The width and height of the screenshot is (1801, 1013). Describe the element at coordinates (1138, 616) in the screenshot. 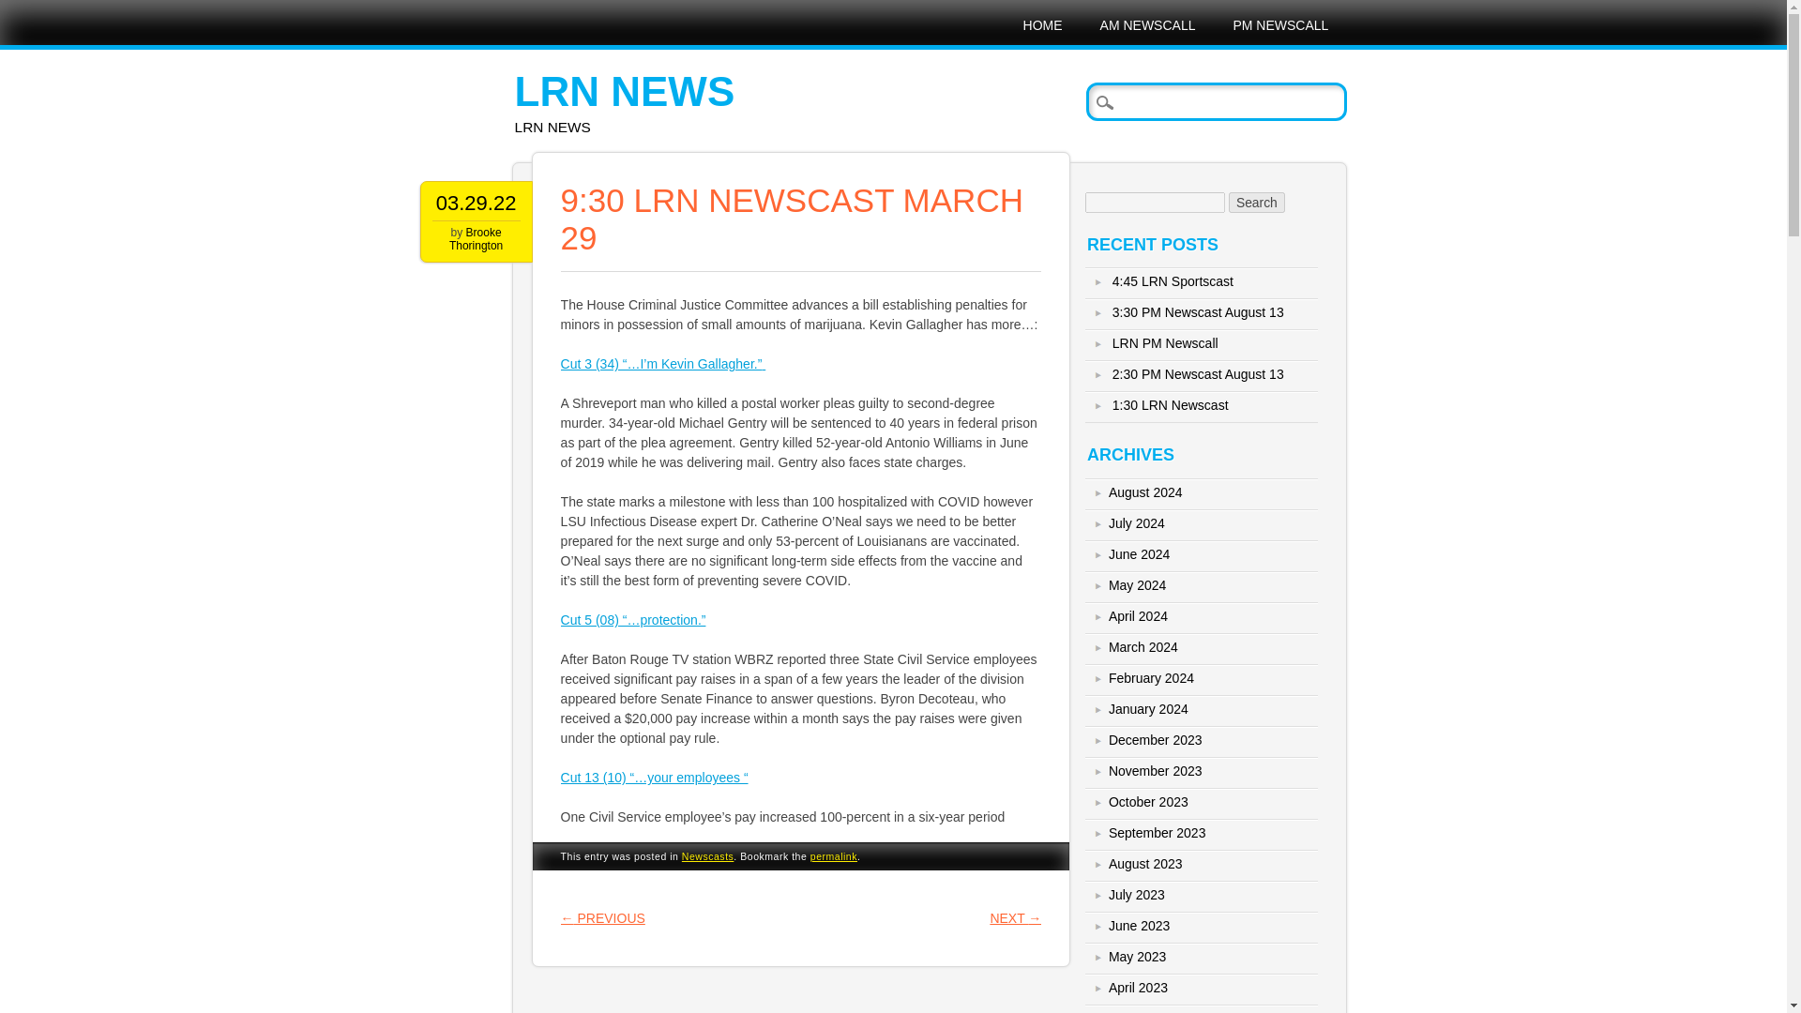

I see `April 2024` at that location.